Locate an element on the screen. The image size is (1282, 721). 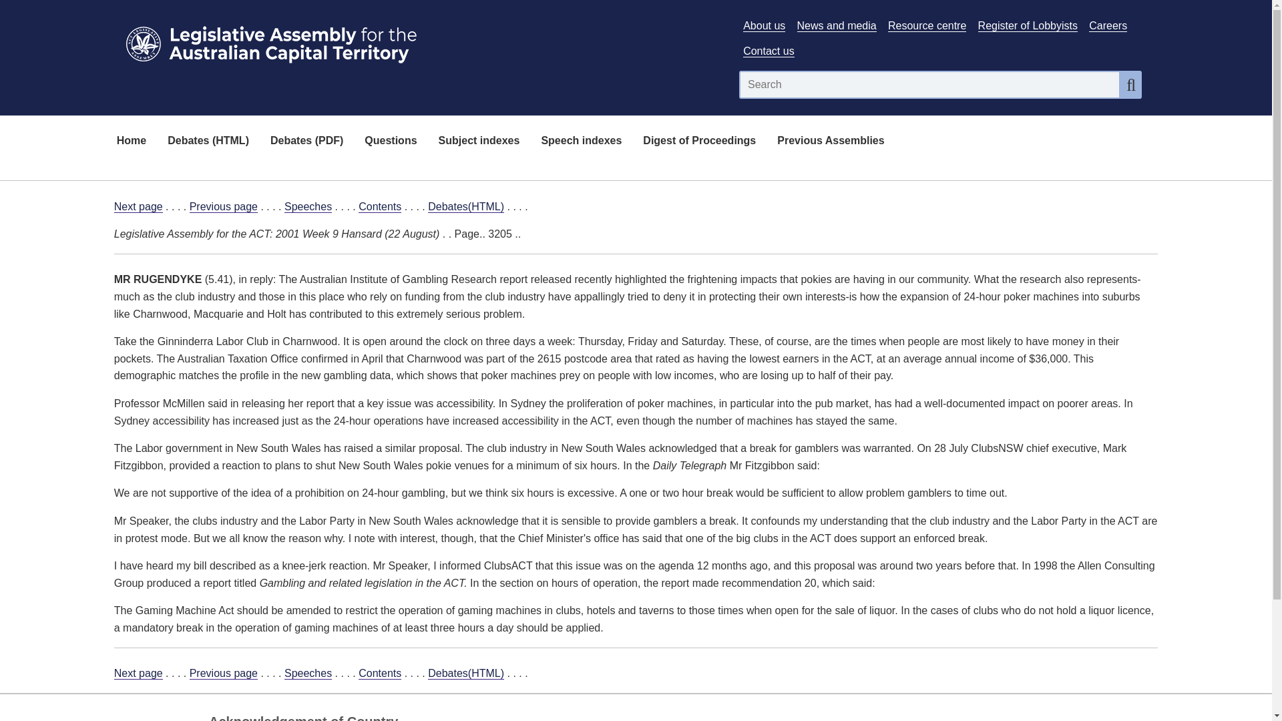
Contact us is located at coordinates (768, 51).